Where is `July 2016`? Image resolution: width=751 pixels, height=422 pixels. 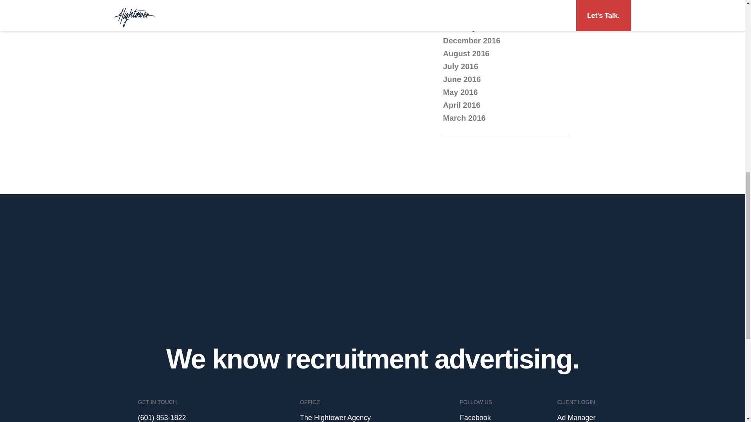
July 2016 is located at coordinates (460, 66).